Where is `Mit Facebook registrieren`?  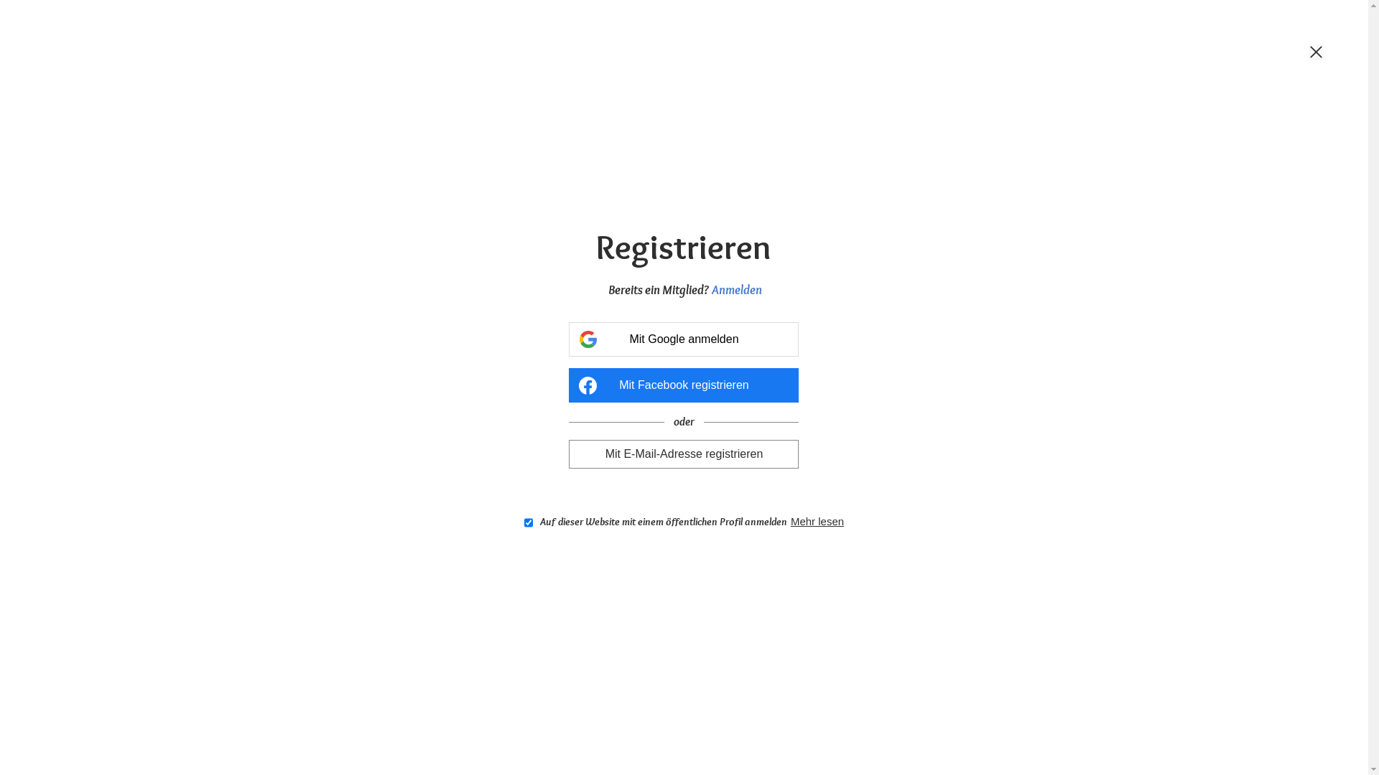
Mit Facebook registrieren is located at coordinates (684, 385).